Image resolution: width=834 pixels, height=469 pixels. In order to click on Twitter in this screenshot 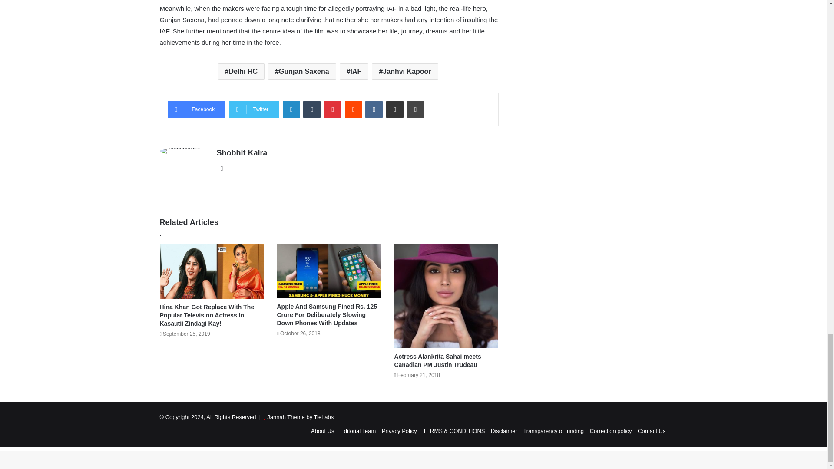, I will do `click(254, 109)`.